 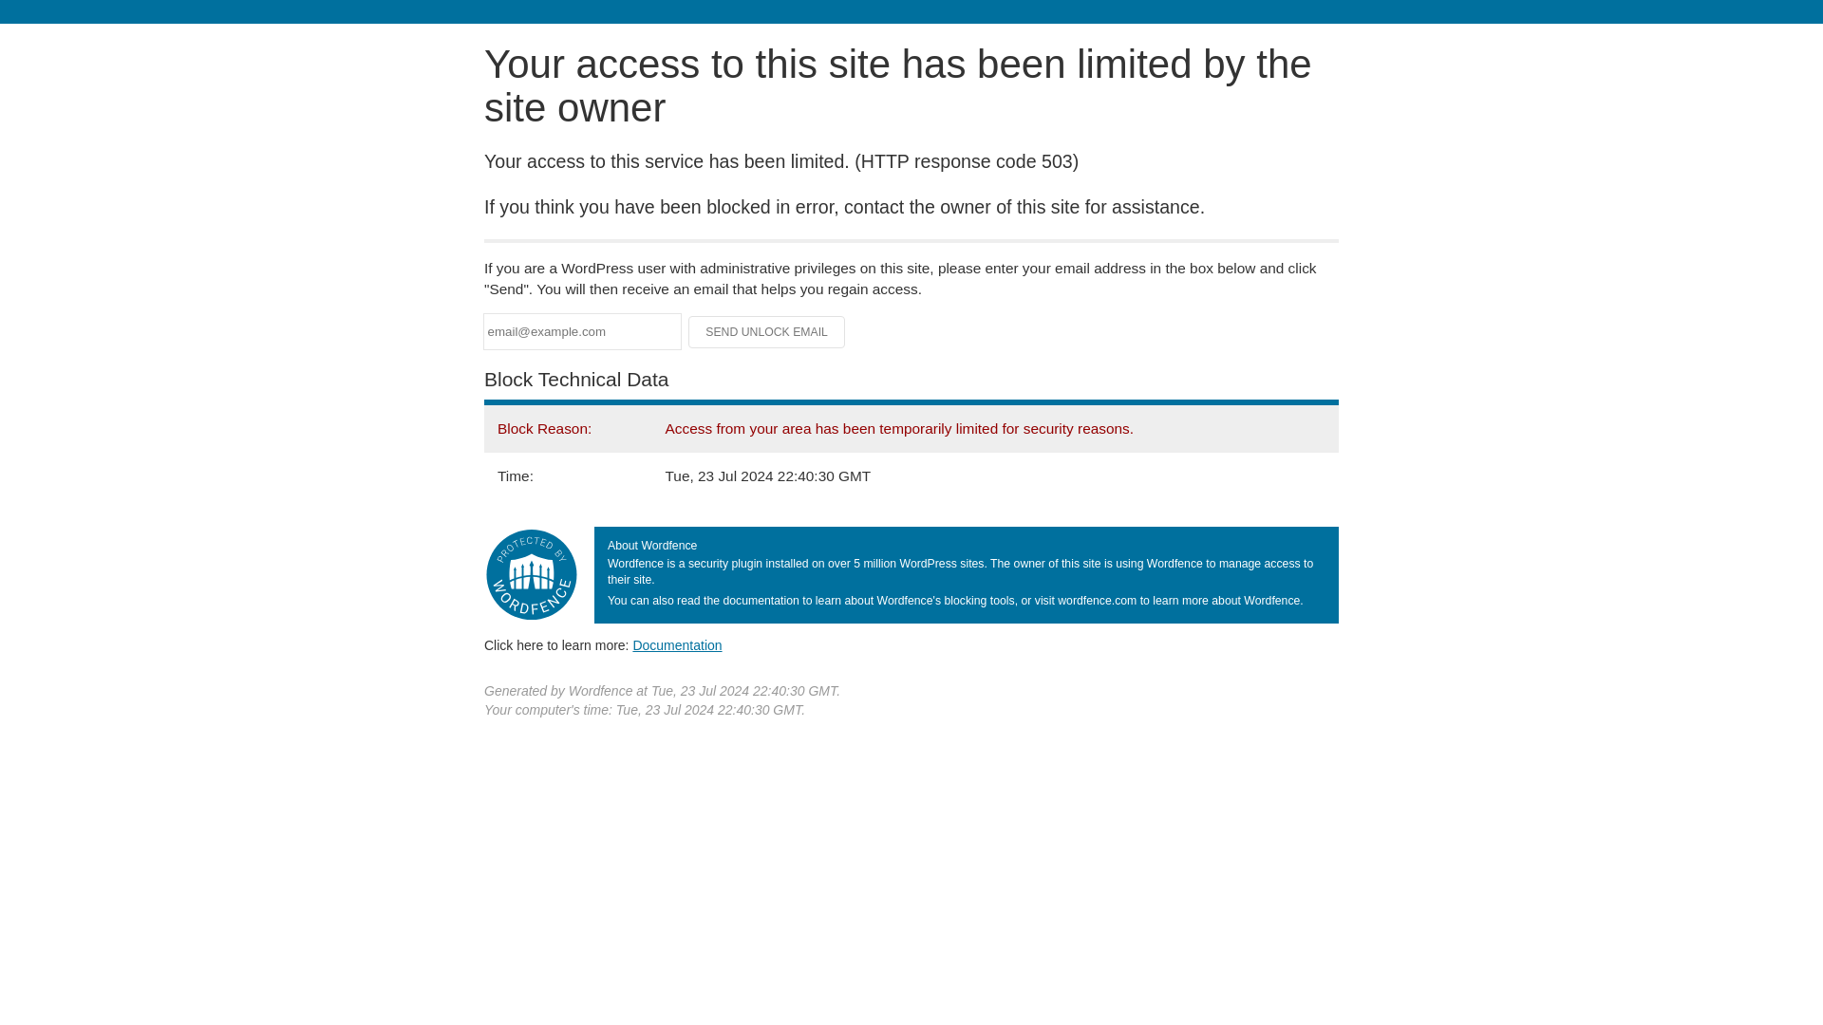 What do you see at coordinates (677, 644) in the screenshot?
I see `Documentation` at bounding box center [677, 644].